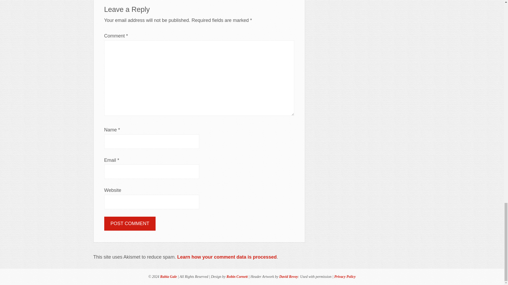  Describe the element at coordinates (345, 277) in the screenshot. I see `Privacy Policy` at that location.